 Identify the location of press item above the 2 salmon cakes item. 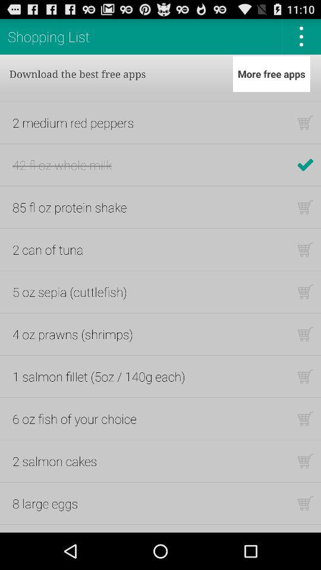
(74, 419).